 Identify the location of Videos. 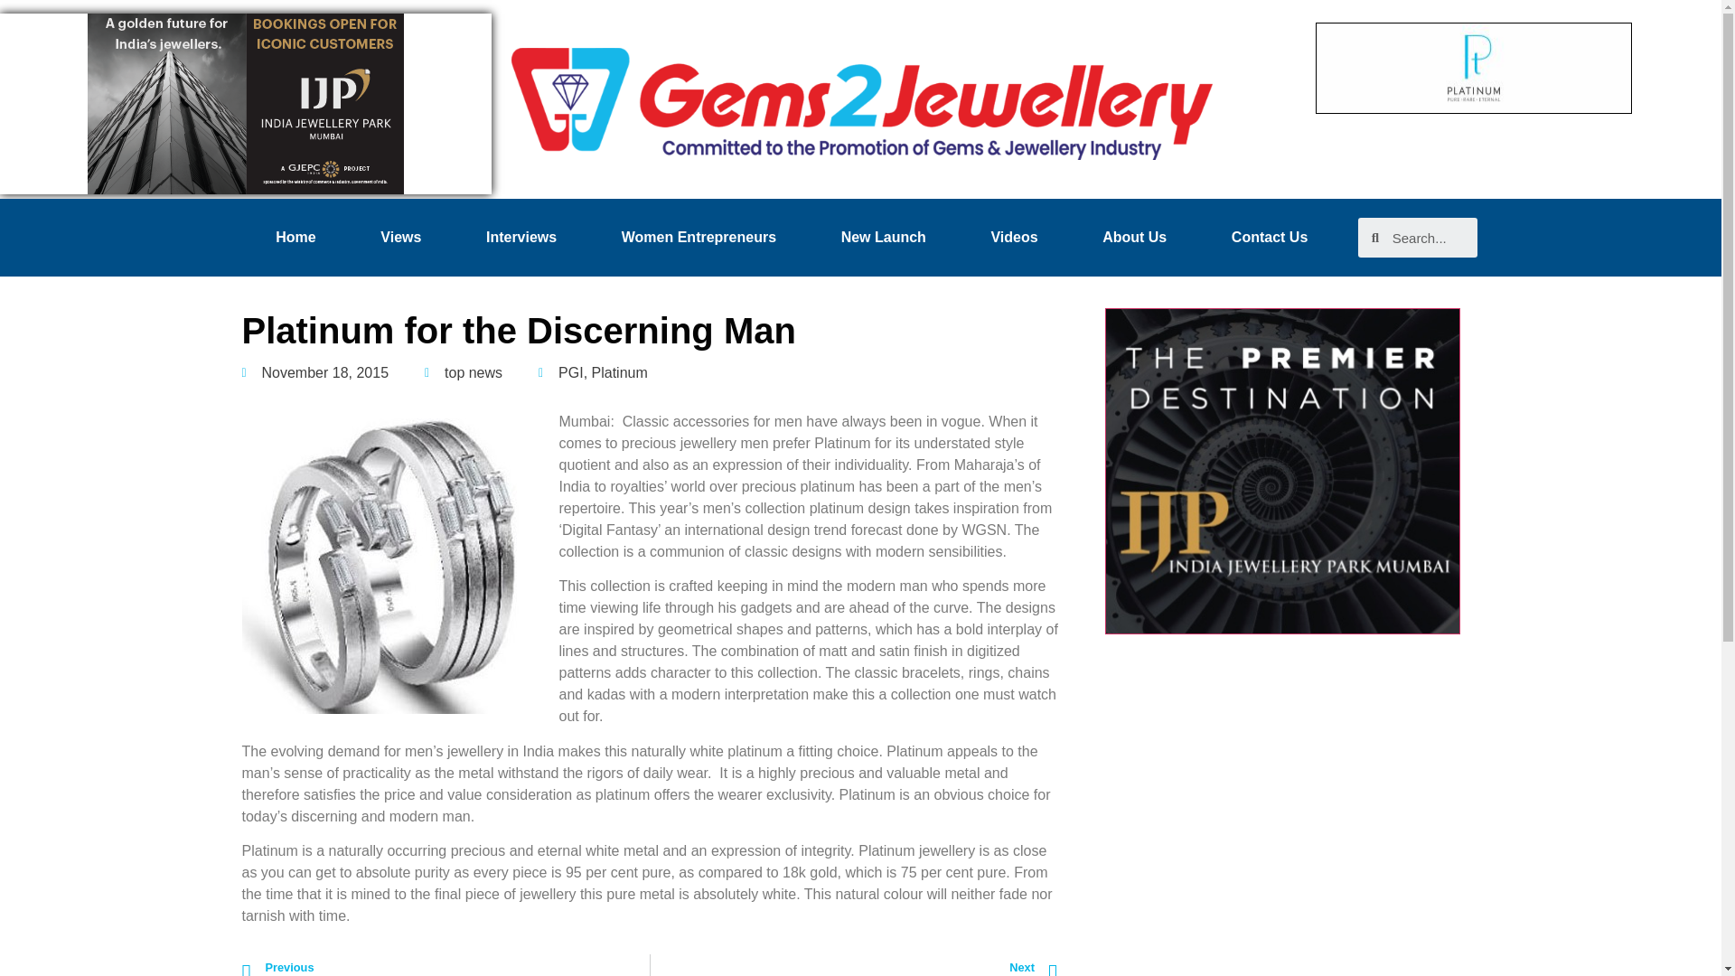
(1014, 237).